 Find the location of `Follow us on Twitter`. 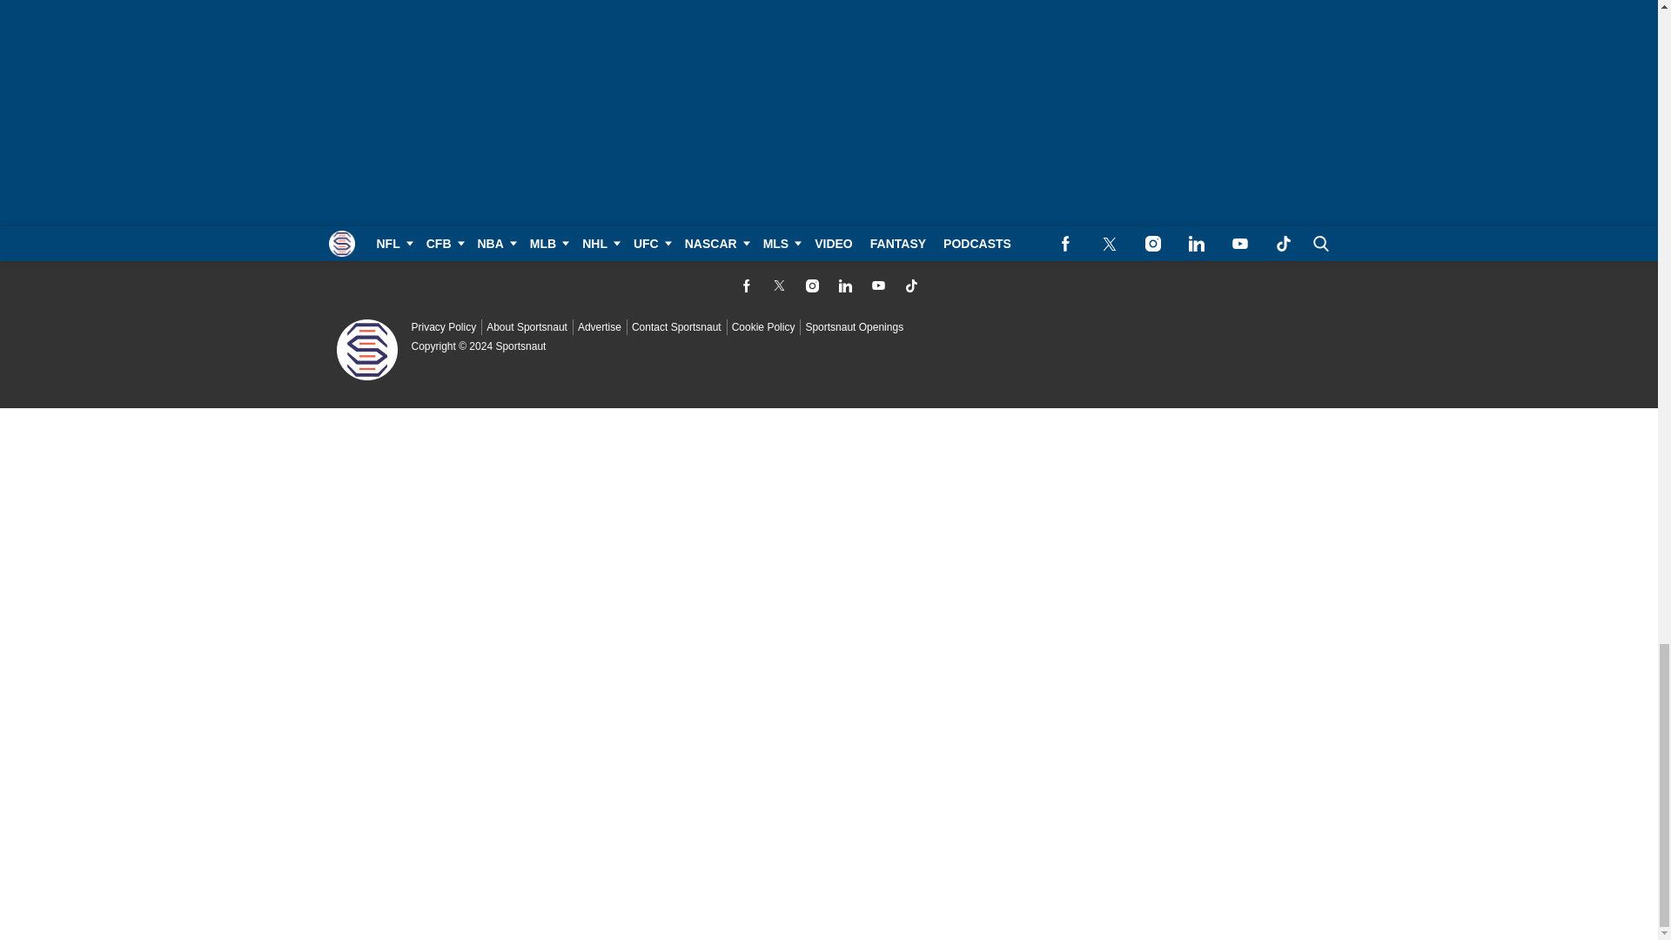

Follow us on Twitter is located at coordinates (778, 285).